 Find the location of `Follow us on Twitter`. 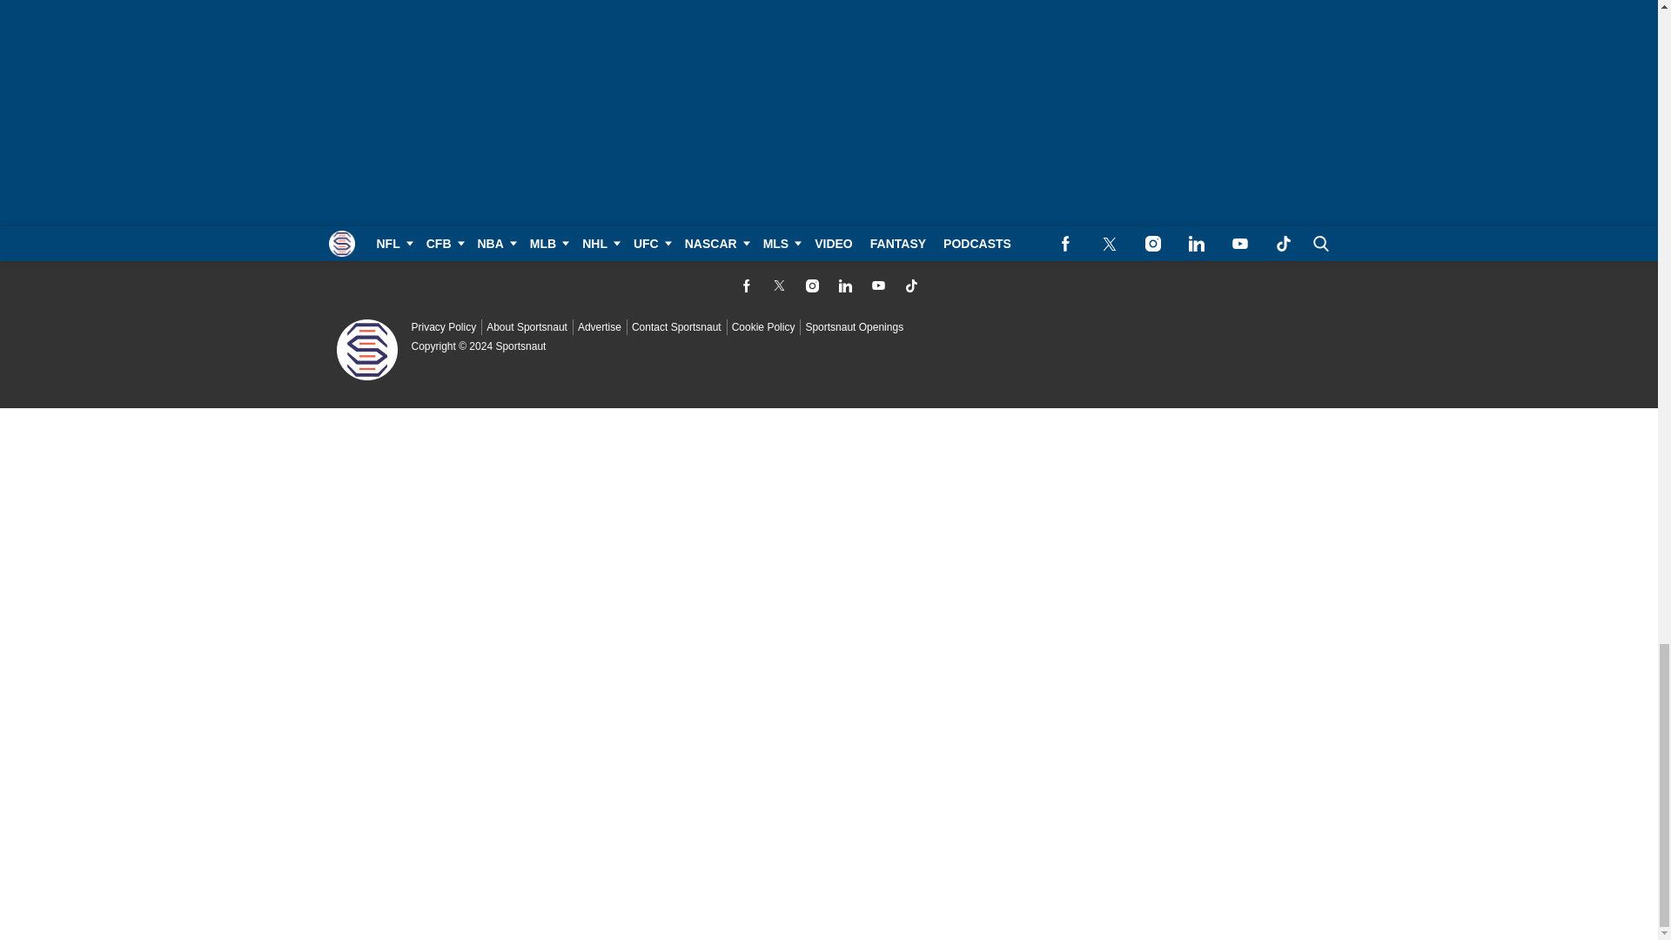

Follow us on Twitter is located at coordinates (778, 285).